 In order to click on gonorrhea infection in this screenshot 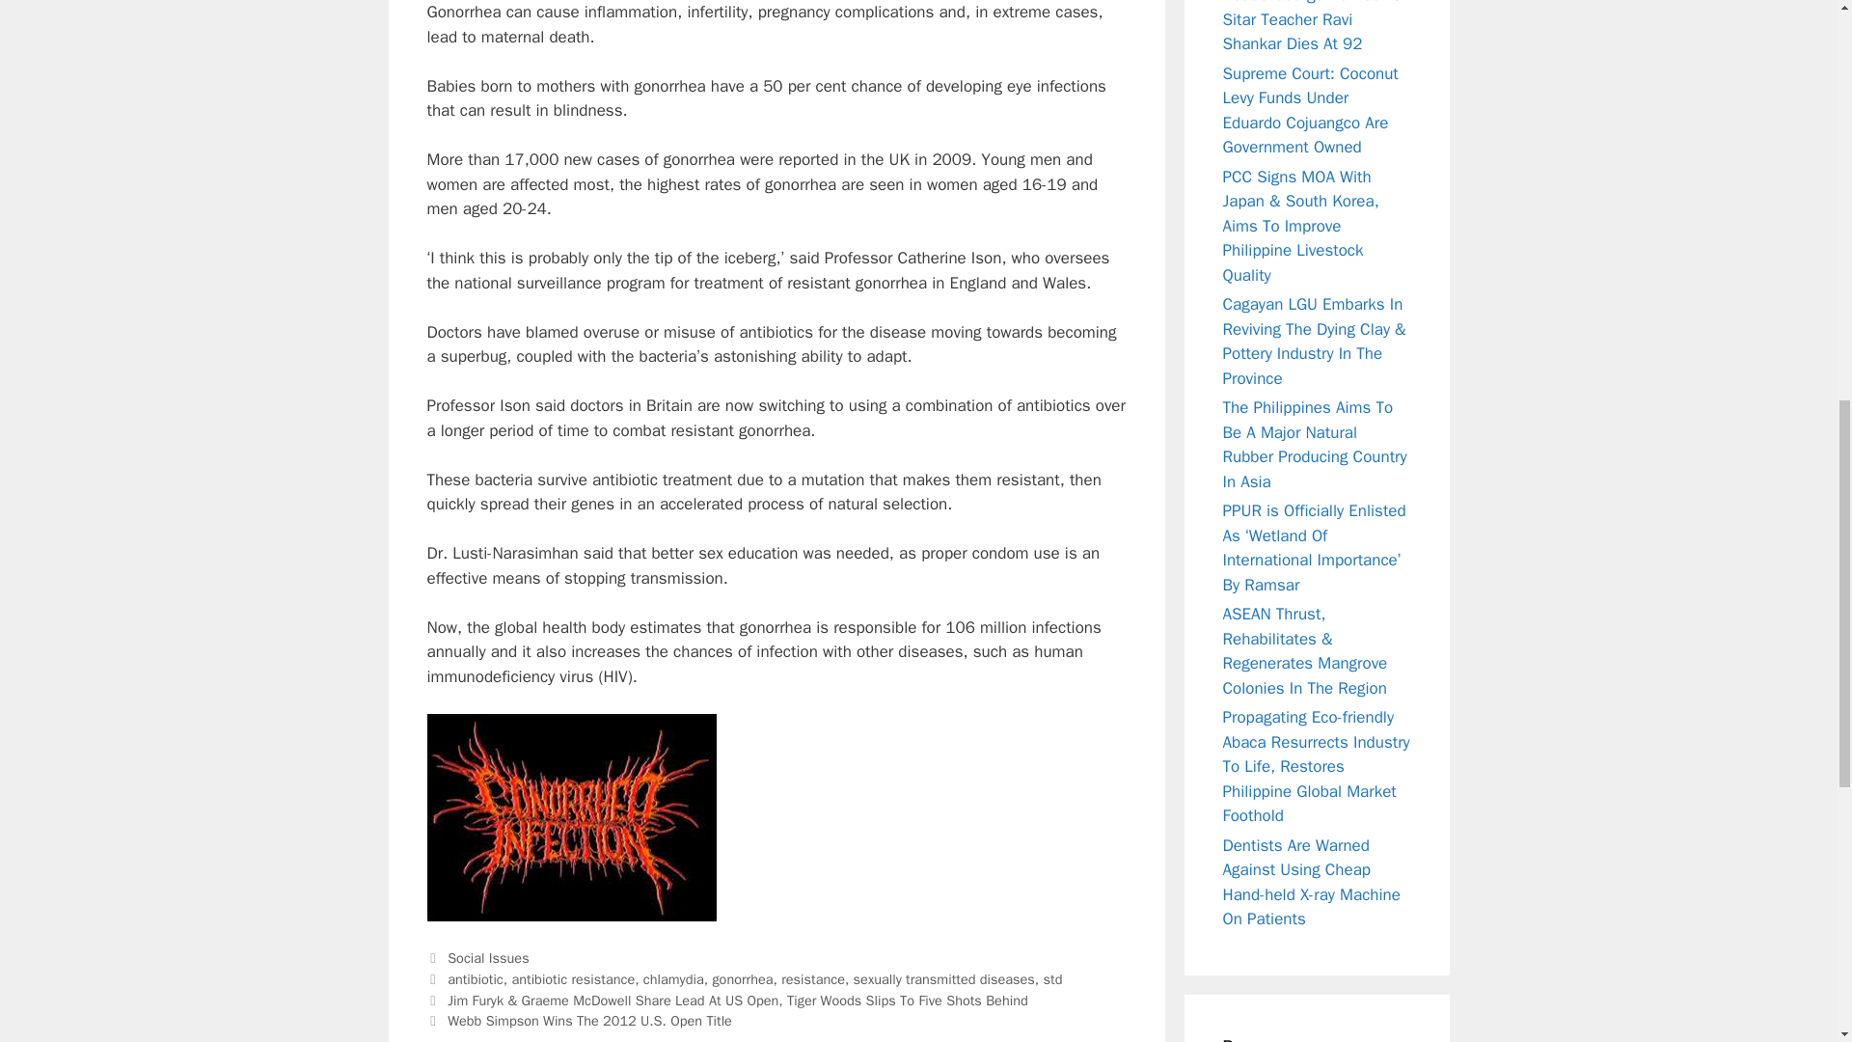, I will do `click(570, 816)`.